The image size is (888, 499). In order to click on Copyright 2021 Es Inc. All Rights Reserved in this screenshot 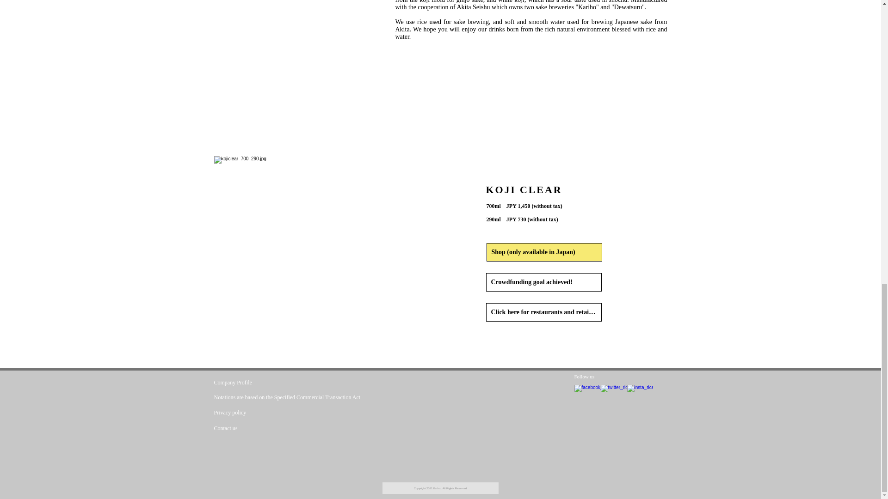, I will do `click(440, 488)`.